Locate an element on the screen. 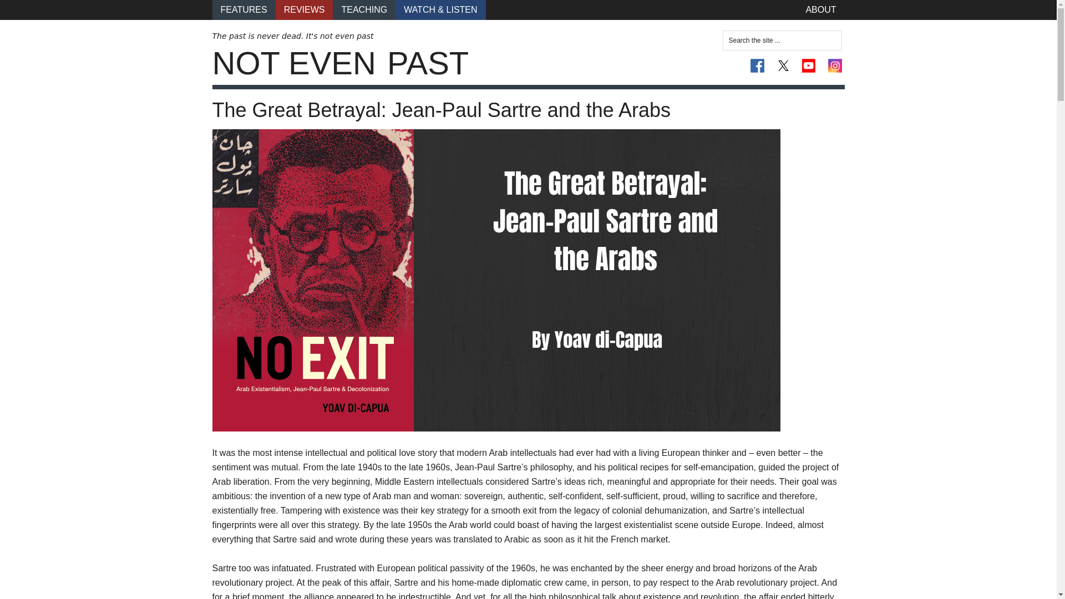 This screenshot has height=599, width=1065. On Twitter is located at coordinates (783, 65).